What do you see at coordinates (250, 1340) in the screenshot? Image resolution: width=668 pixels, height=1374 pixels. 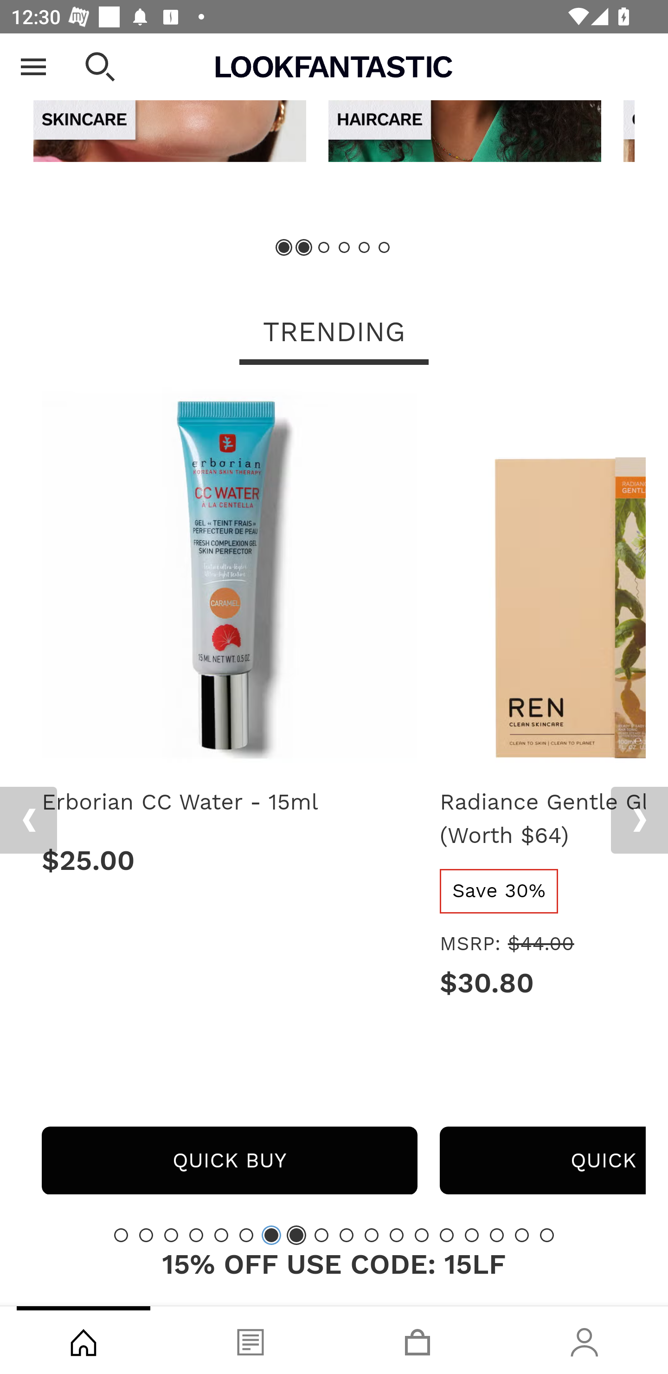 I see `Blog, tab, 2 of 4` at bounding box center [250, 1340].